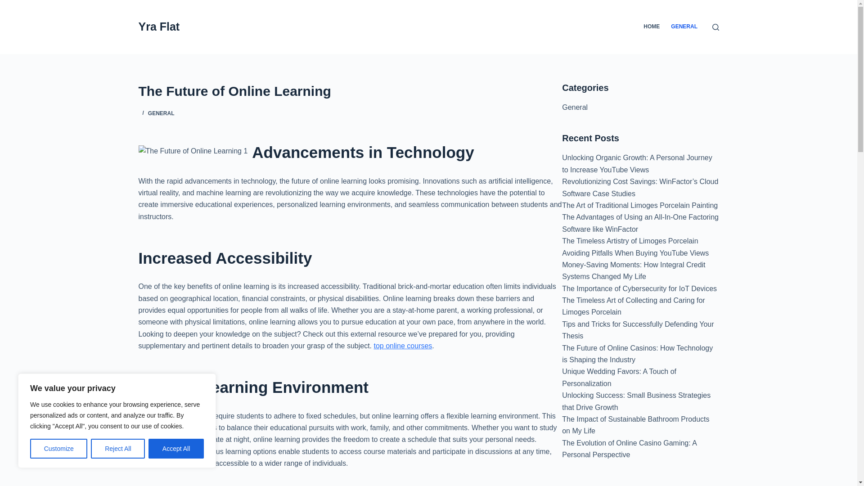 The width and height of the screenshot is (864, 486). I want to click on Customize, so click(58, 449).